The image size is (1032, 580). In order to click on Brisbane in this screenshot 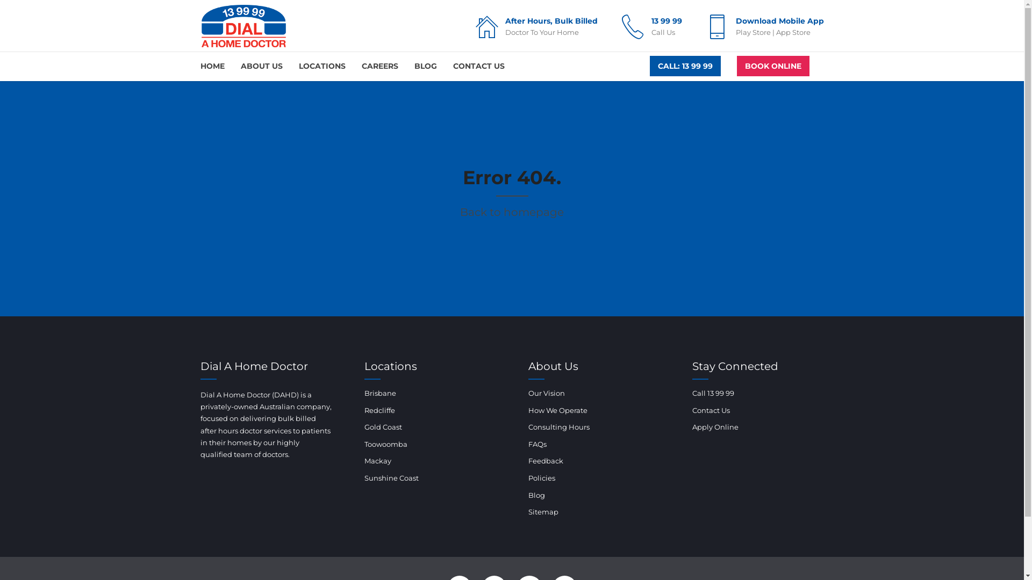, I will do `click(381, 393)`.